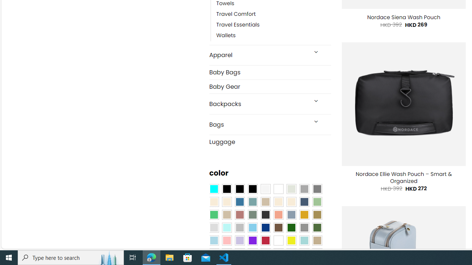 The width and height of the screenshot is (472, 265). I want to click on Green, so click(317, 228).